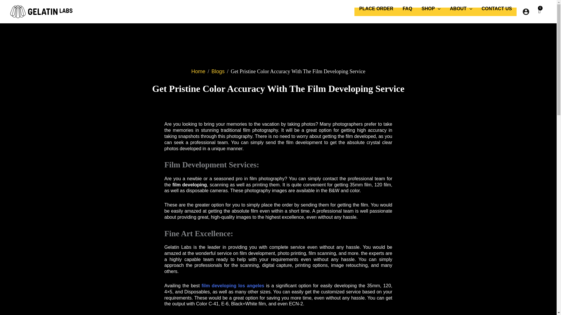  Describe the element at coordinates (376, 9) in the screenshot. I see `PLACE ORDER` at that location.